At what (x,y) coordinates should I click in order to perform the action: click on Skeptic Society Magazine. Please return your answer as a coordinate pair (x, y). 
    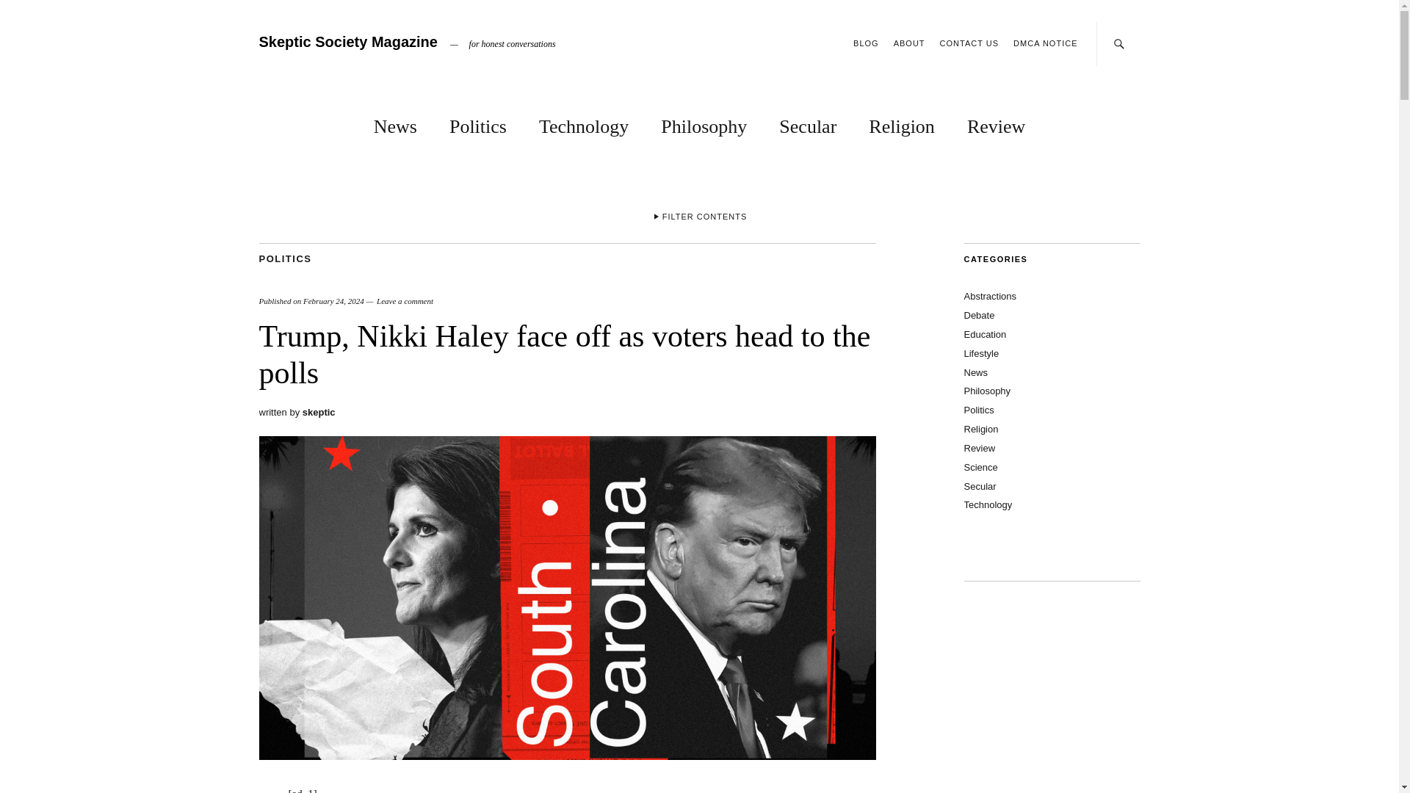
    Looking at the image, I should click on (347, 42).